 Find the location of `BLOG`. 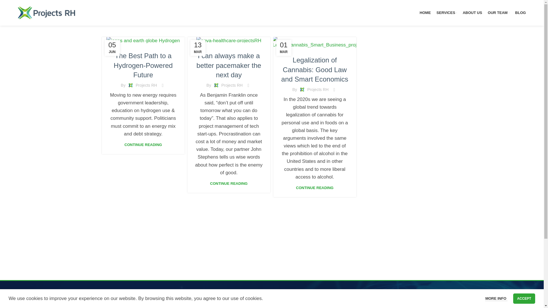

BLOG is located at coordinates (521, 13).